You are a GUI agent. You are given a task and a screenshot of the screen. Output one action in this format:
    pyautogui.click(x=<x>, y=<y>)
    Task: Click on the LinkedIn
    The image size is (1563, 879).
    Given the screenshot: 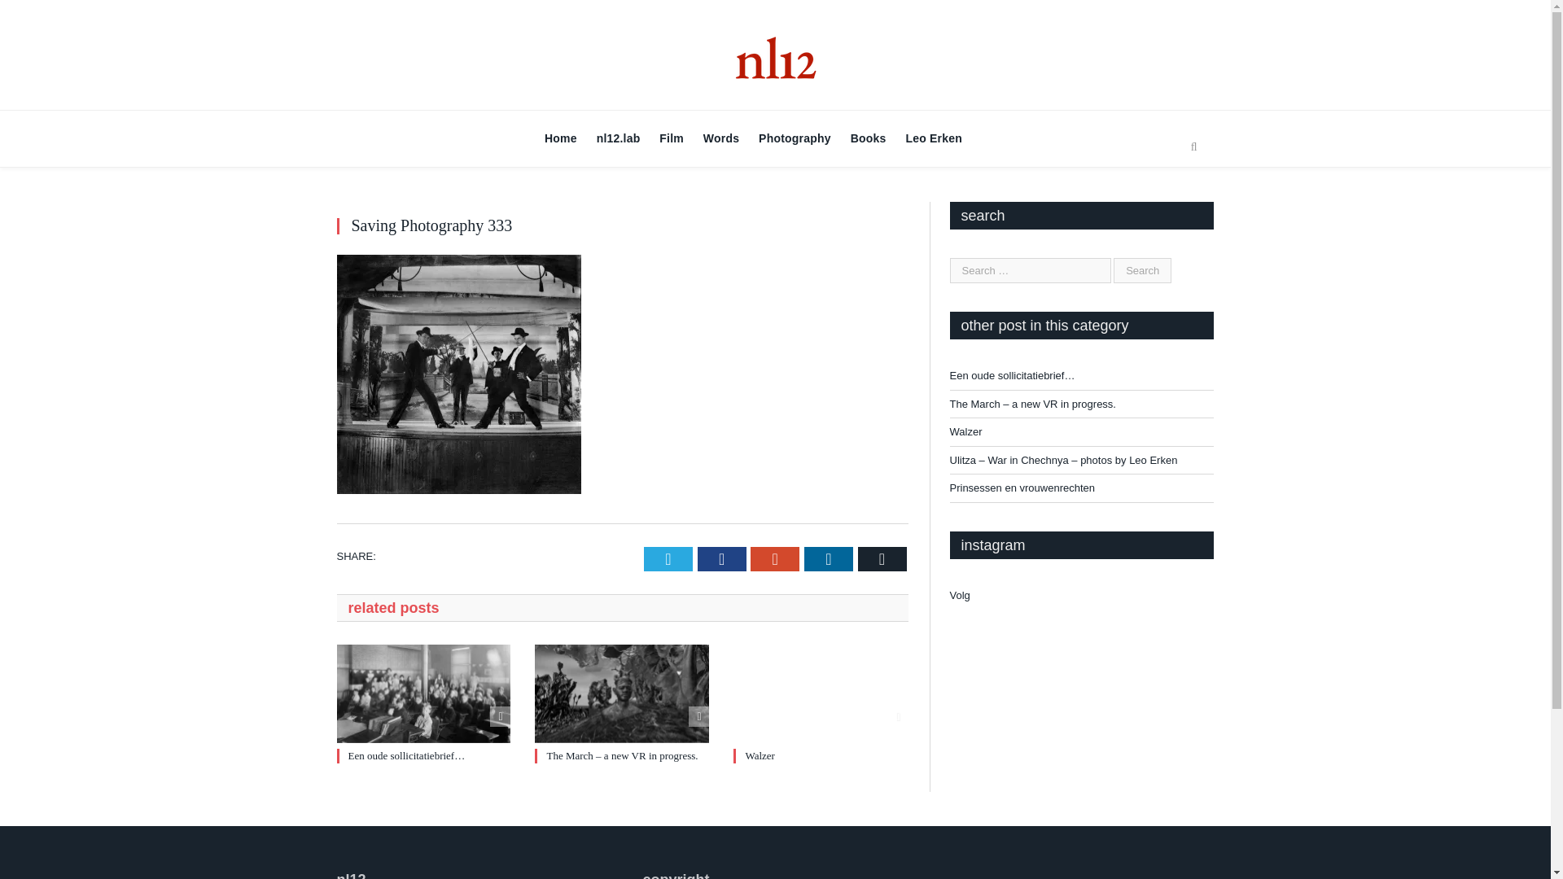 What is the action you would take?
    pyautogui.click(x=829, y=558)
    